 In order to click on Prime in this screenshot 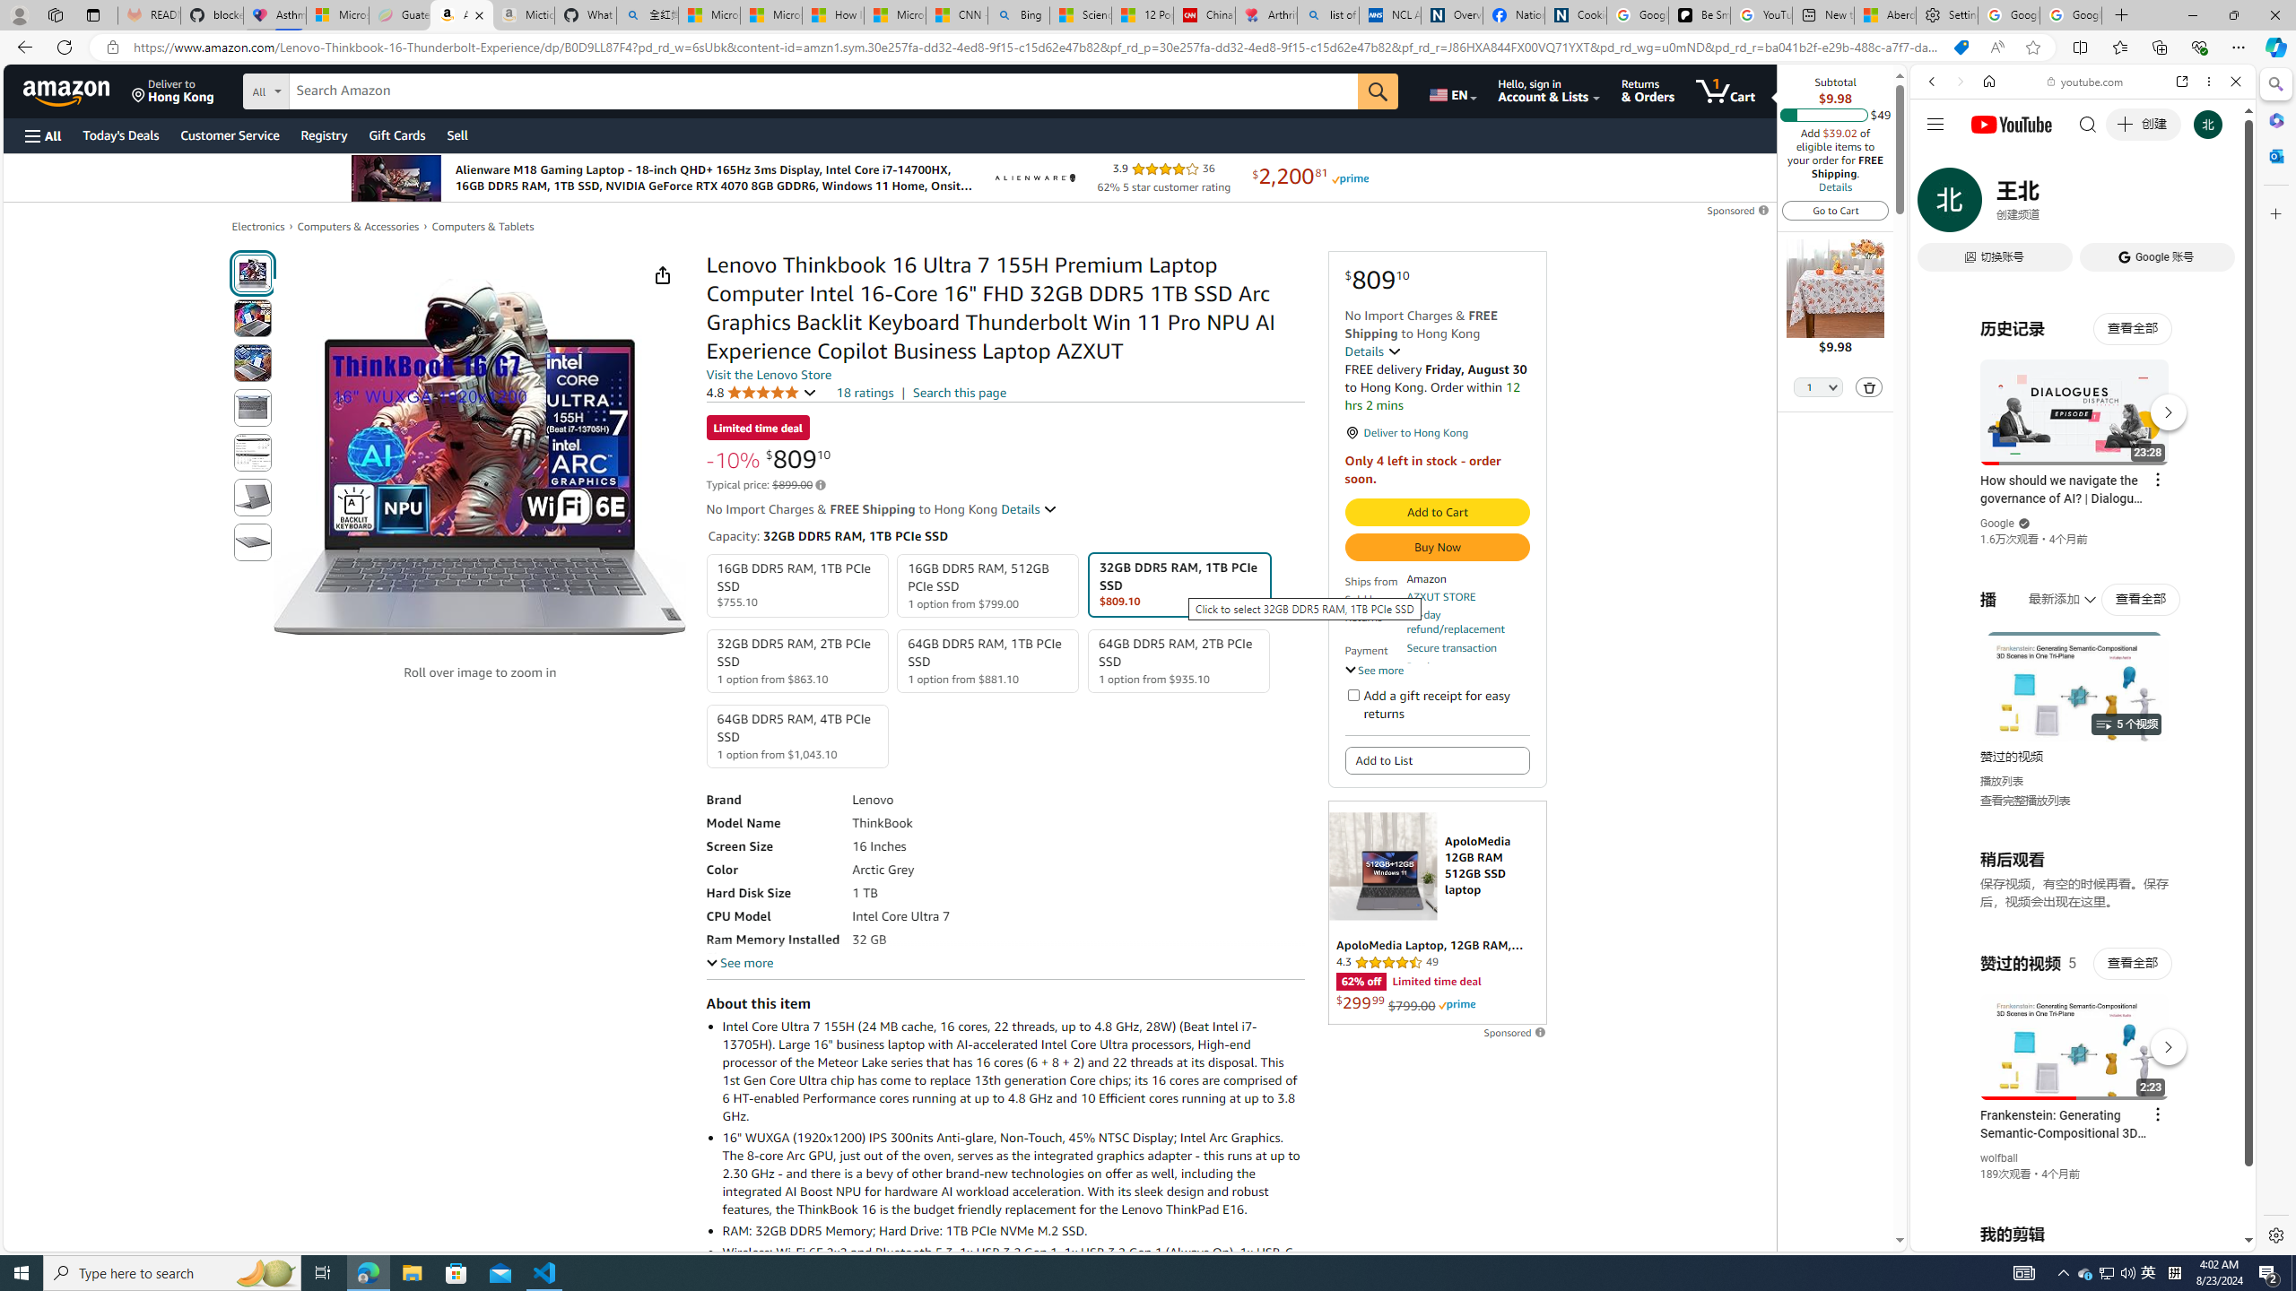, I will do `click(1457, 1004)`.